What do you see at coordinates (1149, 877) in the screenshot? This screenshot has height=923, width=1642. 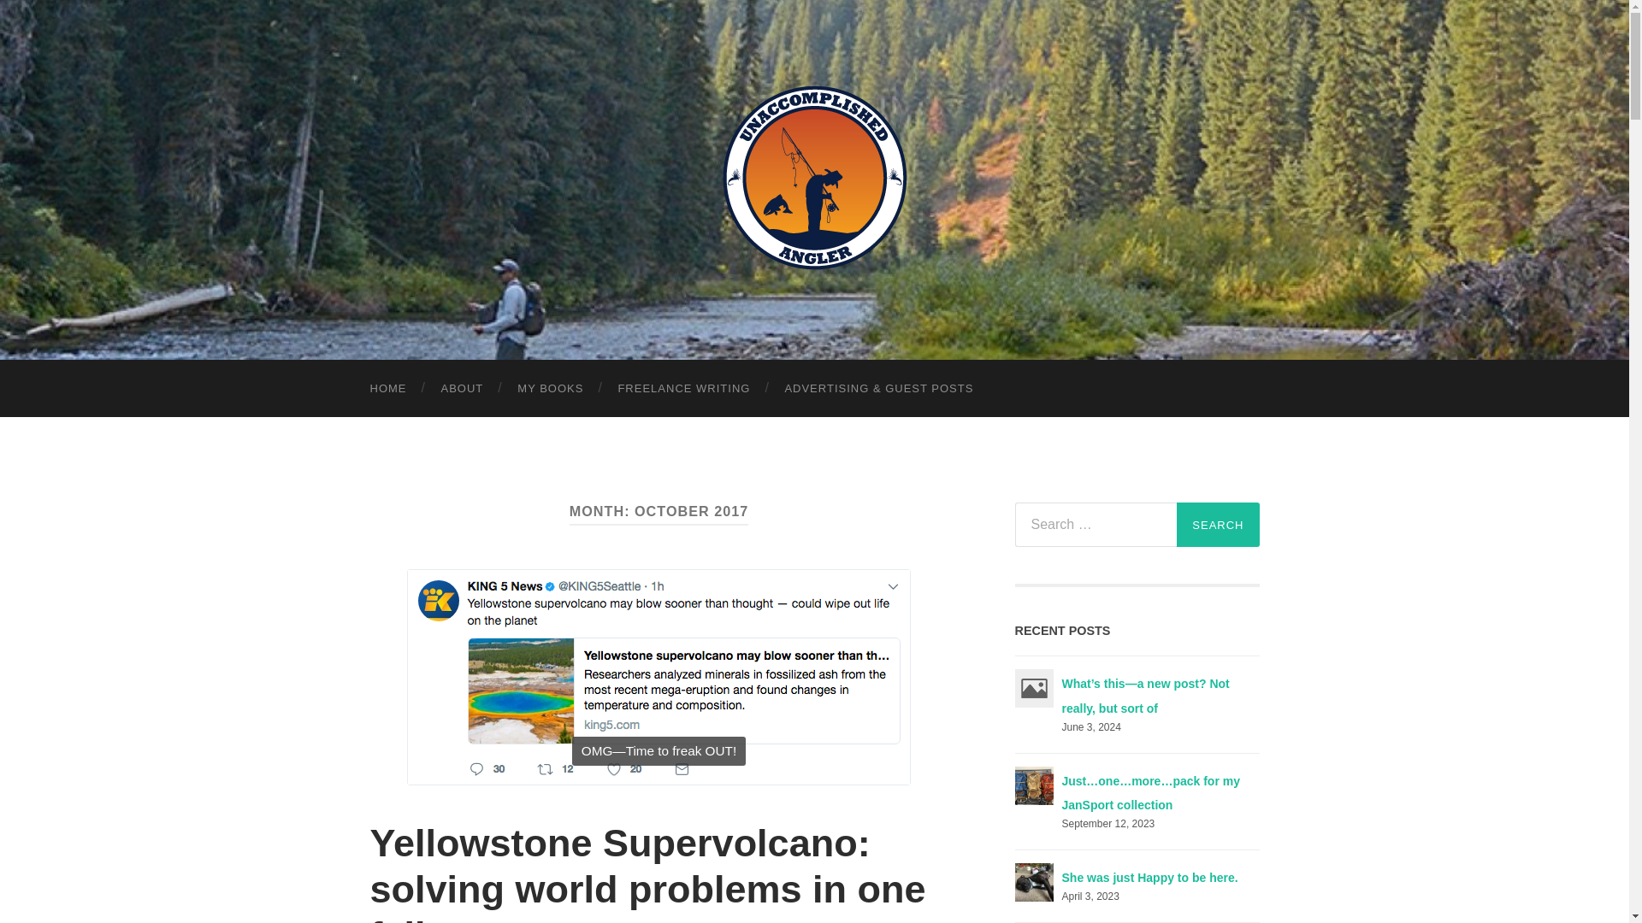 I see `Permalink to She was just Happy to be here.` at bounding box center [1149, 877].